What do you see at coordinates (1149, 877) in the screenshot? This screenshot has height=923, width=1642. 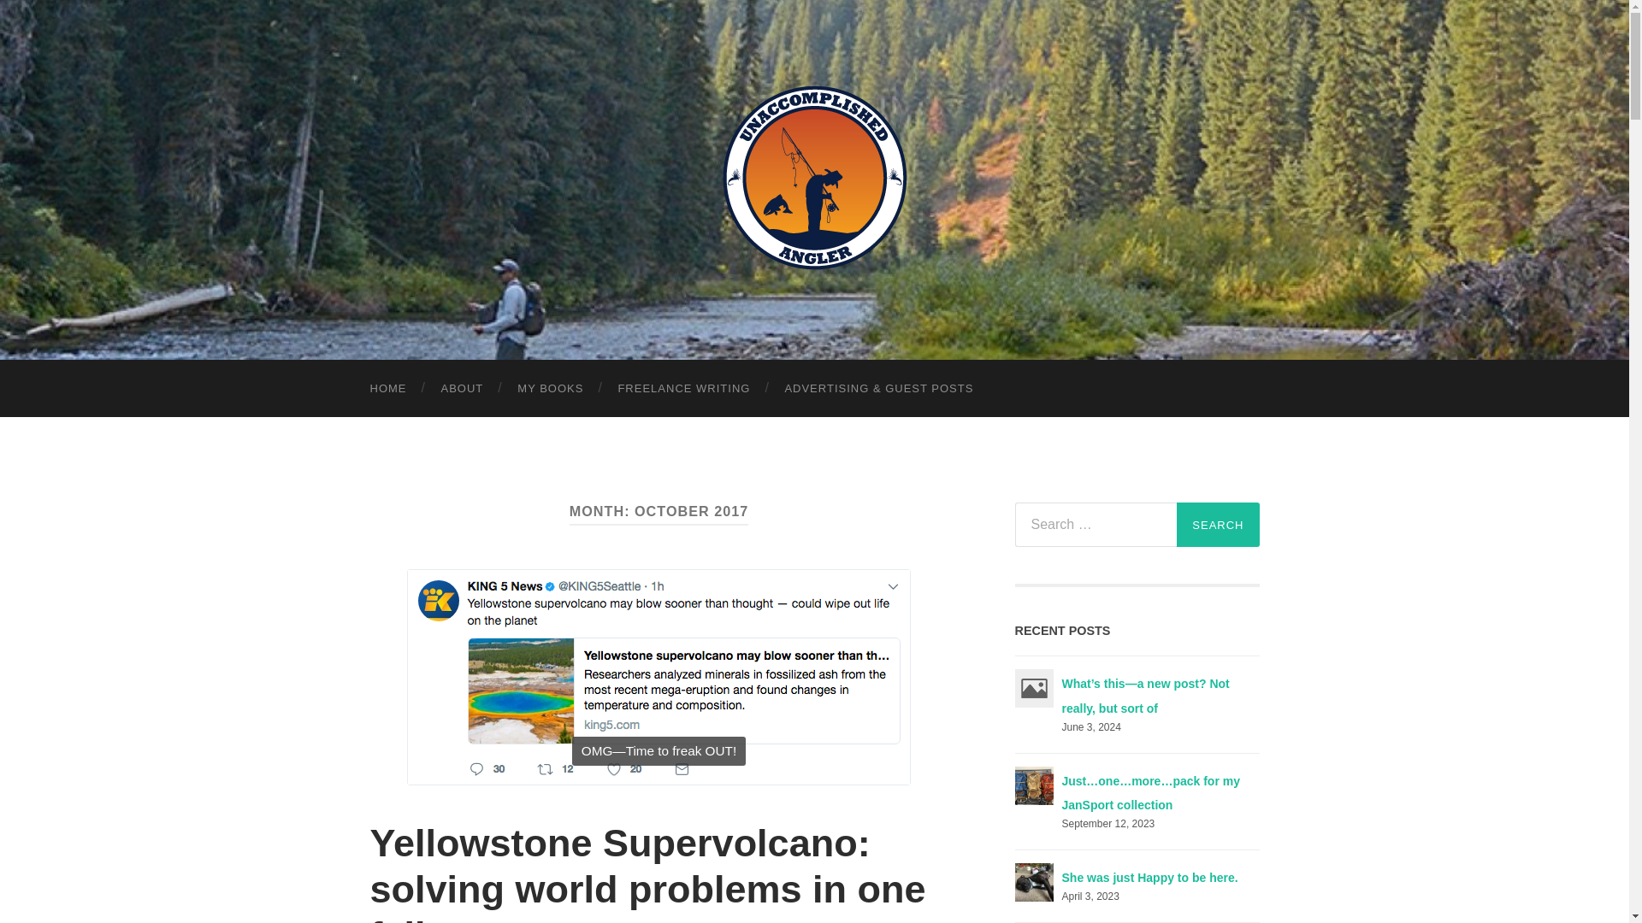 I see `Permalink to She was just Happy to be here.` at bounding box center [1149, 877].